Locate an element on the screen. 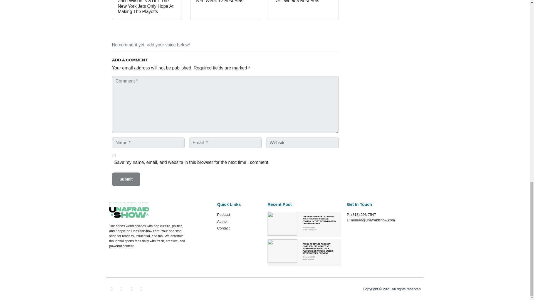 This screenshot has height=300, width=534. yes is located at coordinates (113, 155).